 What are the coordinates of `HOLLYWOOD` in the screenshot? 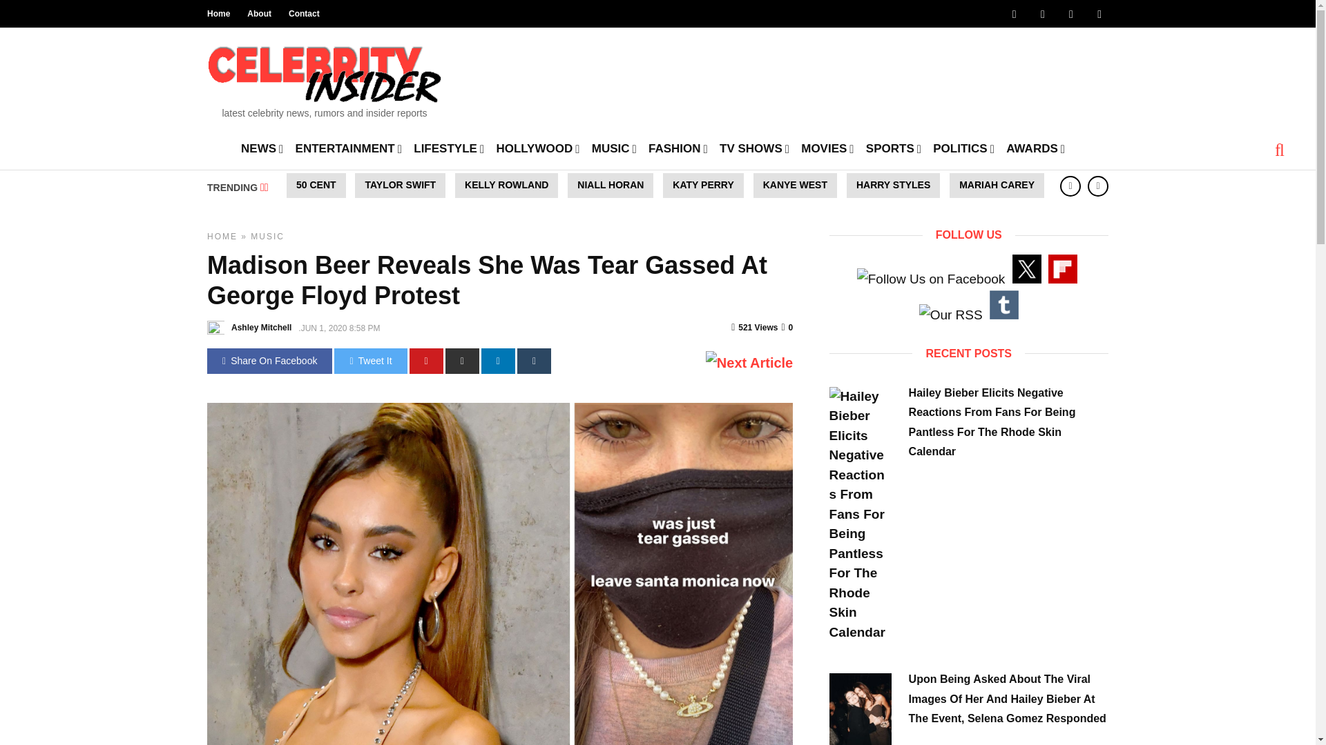 It's located at (537, 148).